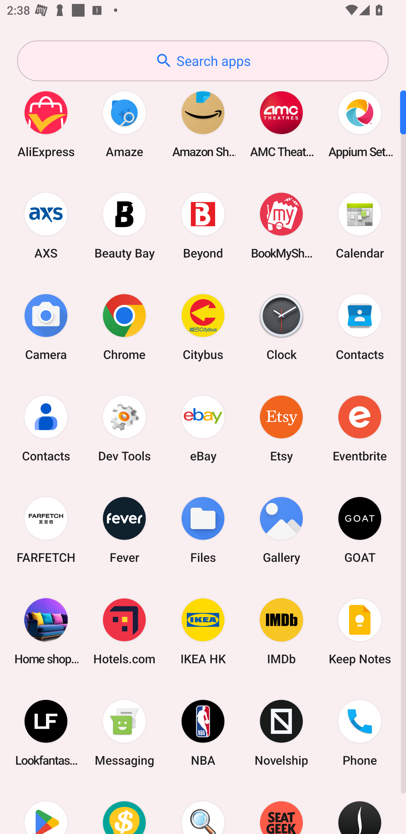  Describe the element at coordinates (203, 124) in the screenshot. I see `Amazon Shopping` at that location.